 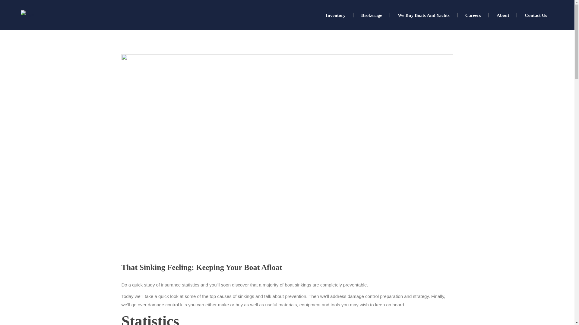 What do you see at coordinates (503, 15) in the screenshot?
I see `About` at bounding box center [503, 15].